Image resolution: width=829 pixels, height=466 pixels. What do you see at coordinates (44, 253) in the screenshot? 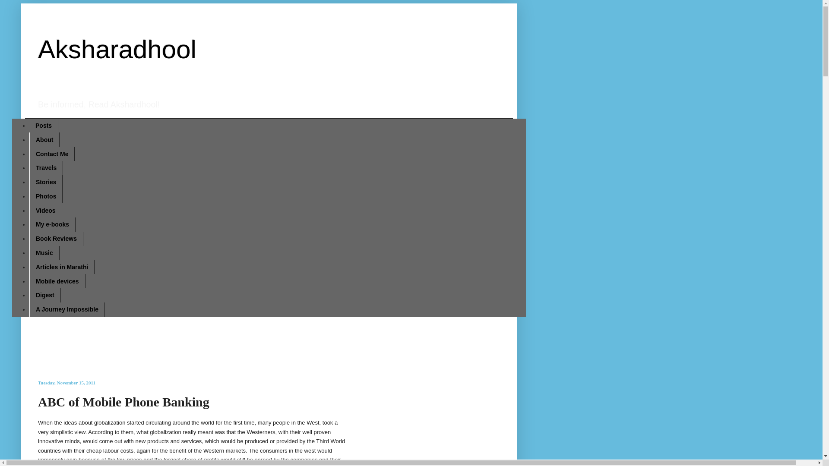
I see `Music` at bounding box center [44, 253].